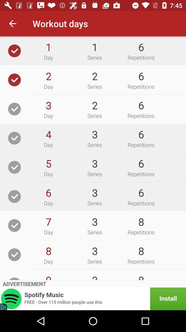 The height and width of the screenshot is (332, 186). I want to click on select this, so click(14, 255).